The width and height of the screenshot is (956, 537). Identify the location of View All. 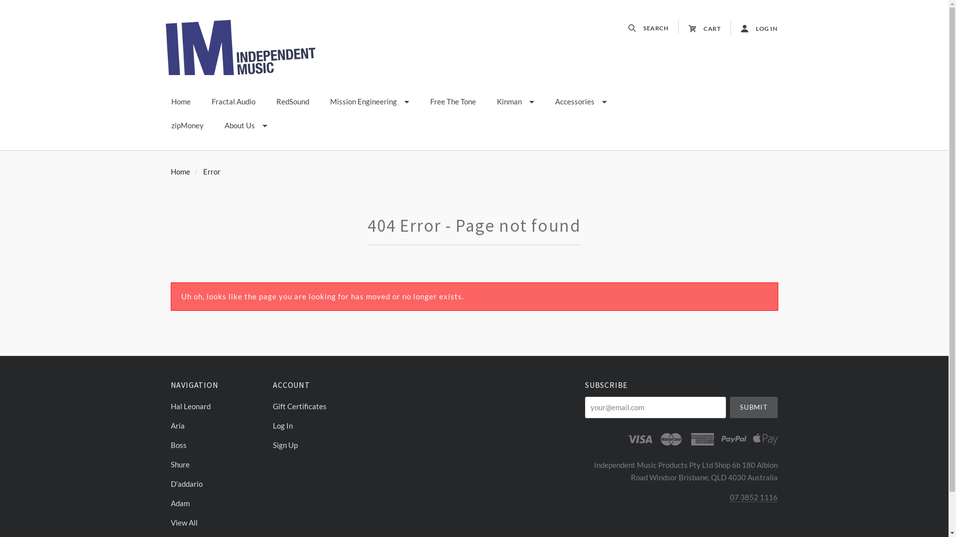
(217, 520).